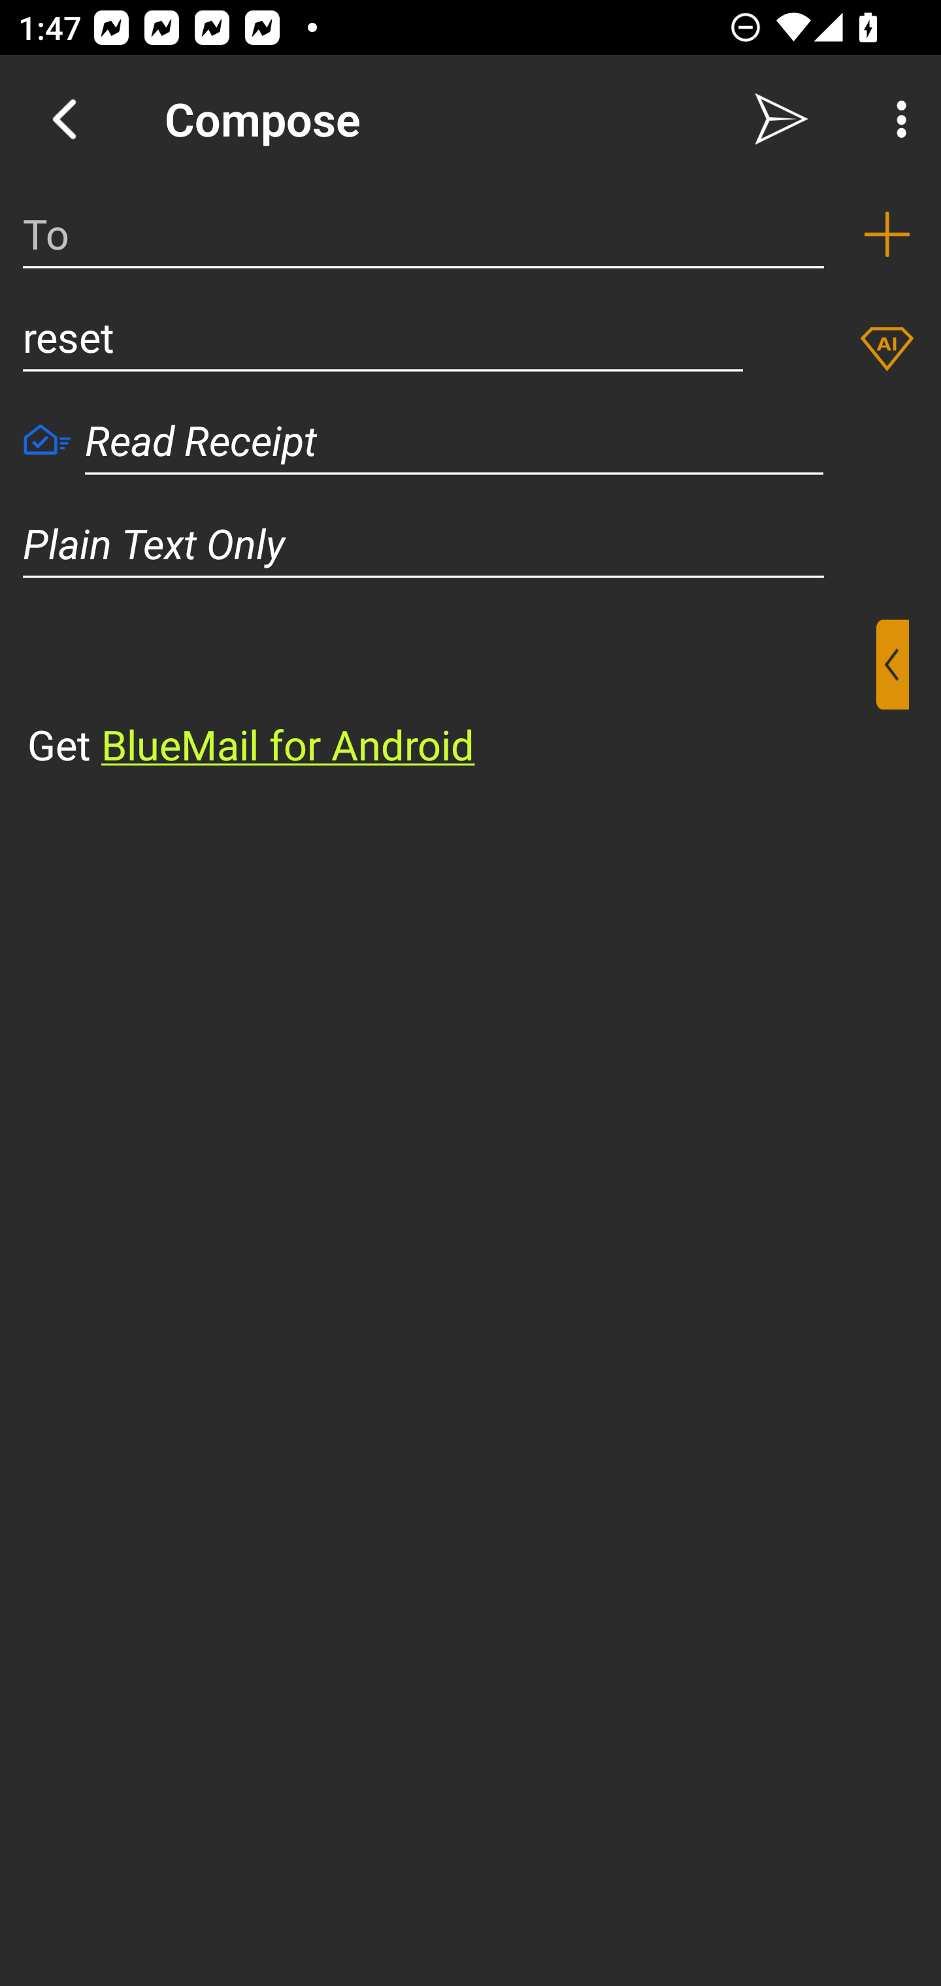 The height and width of the screenshot is (1986, 941). What do you see at coordinates (782, 119) in the screenshot?
I see `Send` at bounding box center [782, 119].